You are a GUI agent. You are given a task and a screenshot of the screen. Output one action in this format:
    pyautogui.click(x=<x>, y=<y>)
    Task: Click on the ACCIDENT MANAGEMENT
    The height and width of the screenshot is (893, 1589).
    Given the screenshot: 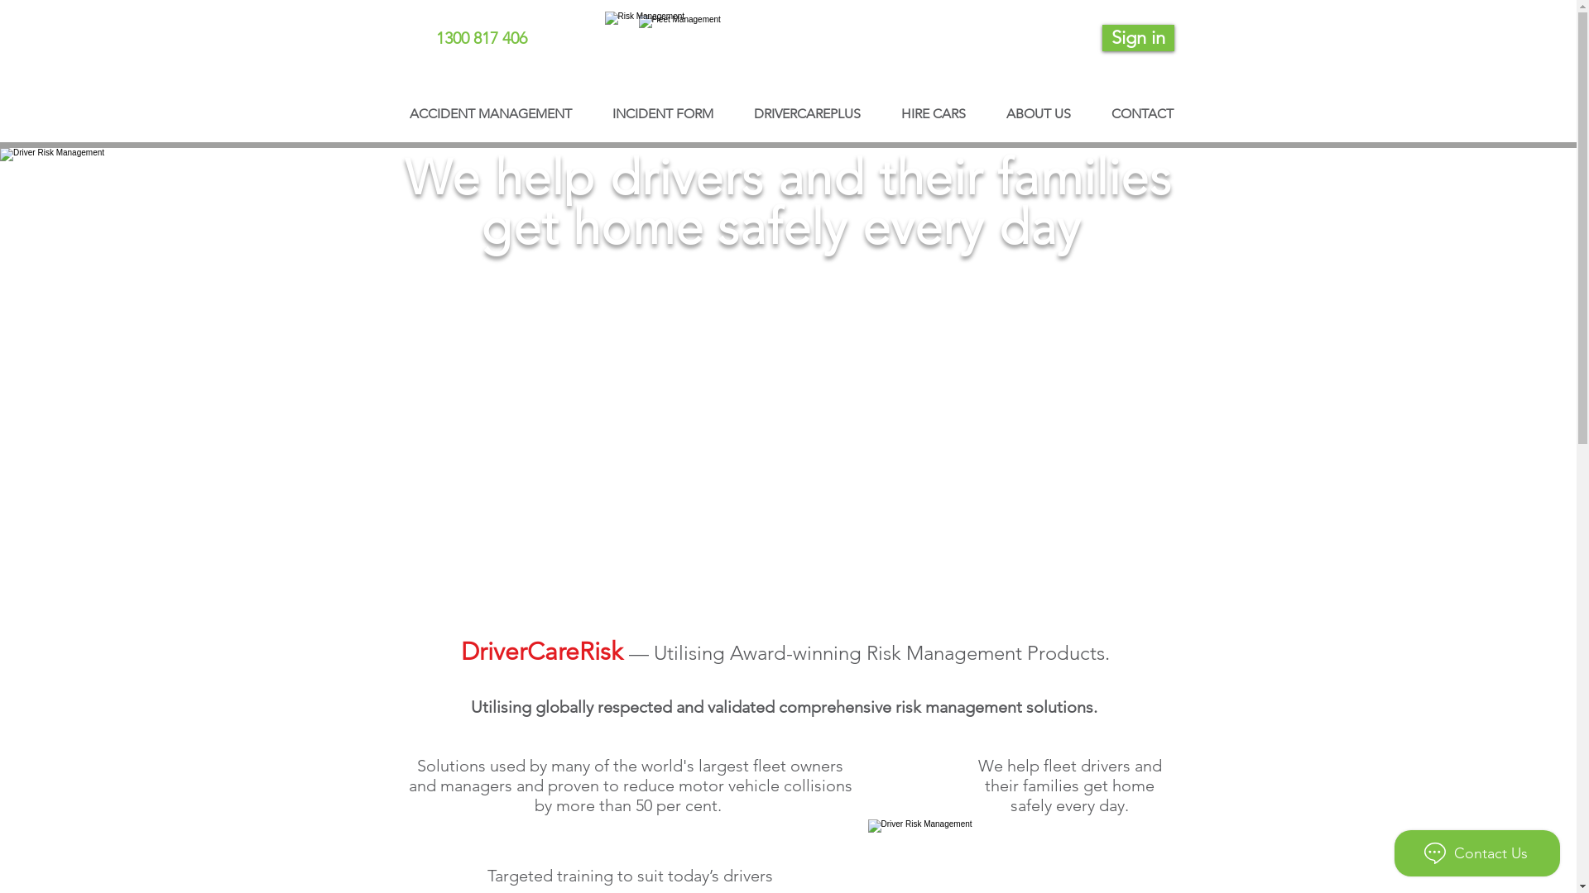 What is the action you would take?
    pyautogui.click(x=490, y=106)
    